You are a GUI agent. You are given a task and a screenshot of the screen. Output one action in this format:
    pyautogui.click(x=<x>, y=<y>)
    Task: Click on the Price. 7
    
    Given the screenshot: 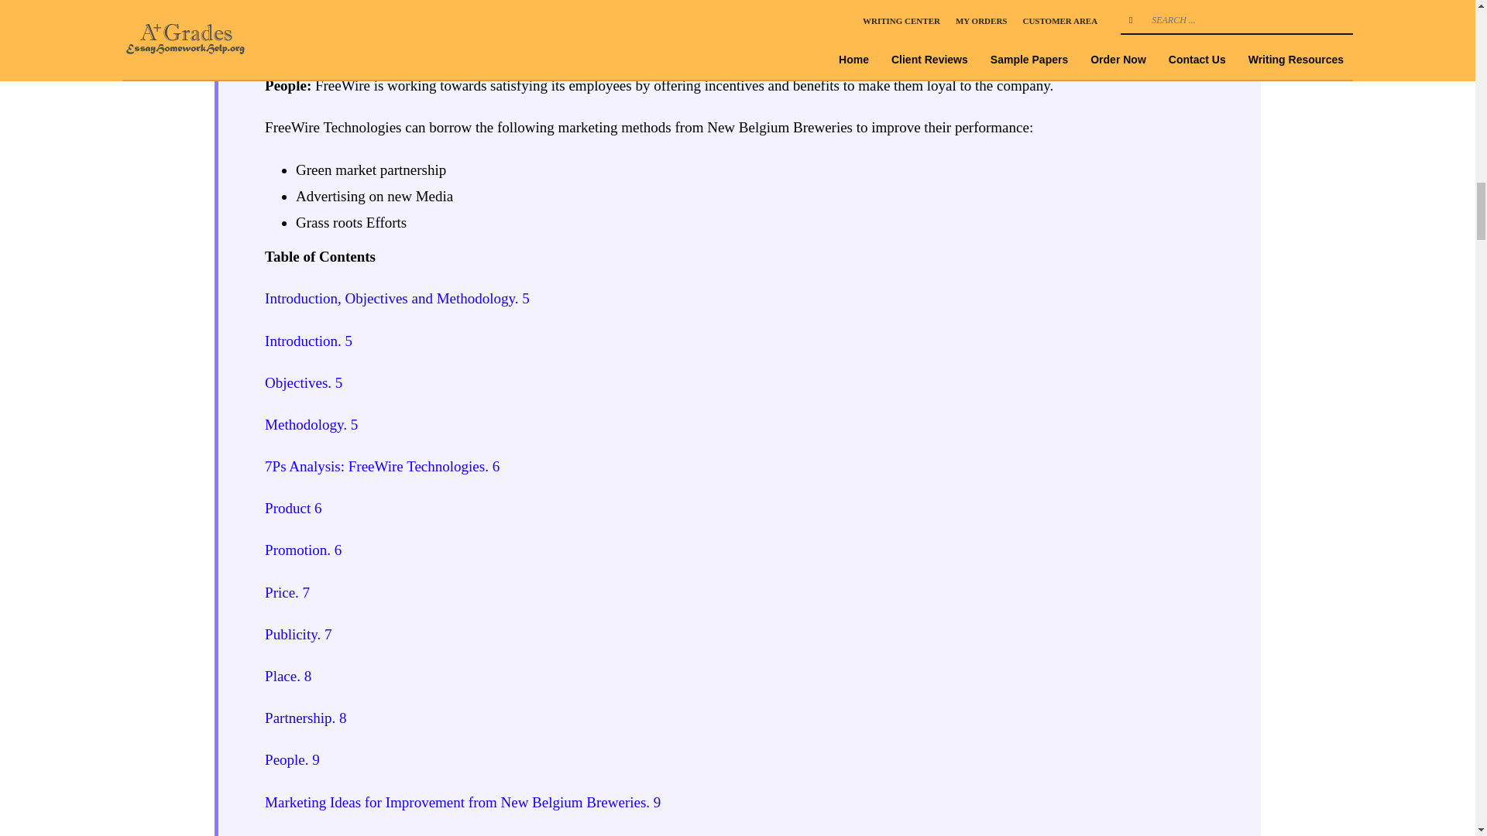 What is the action you would take?
    pyautogui.click(x=287, y=592)
    